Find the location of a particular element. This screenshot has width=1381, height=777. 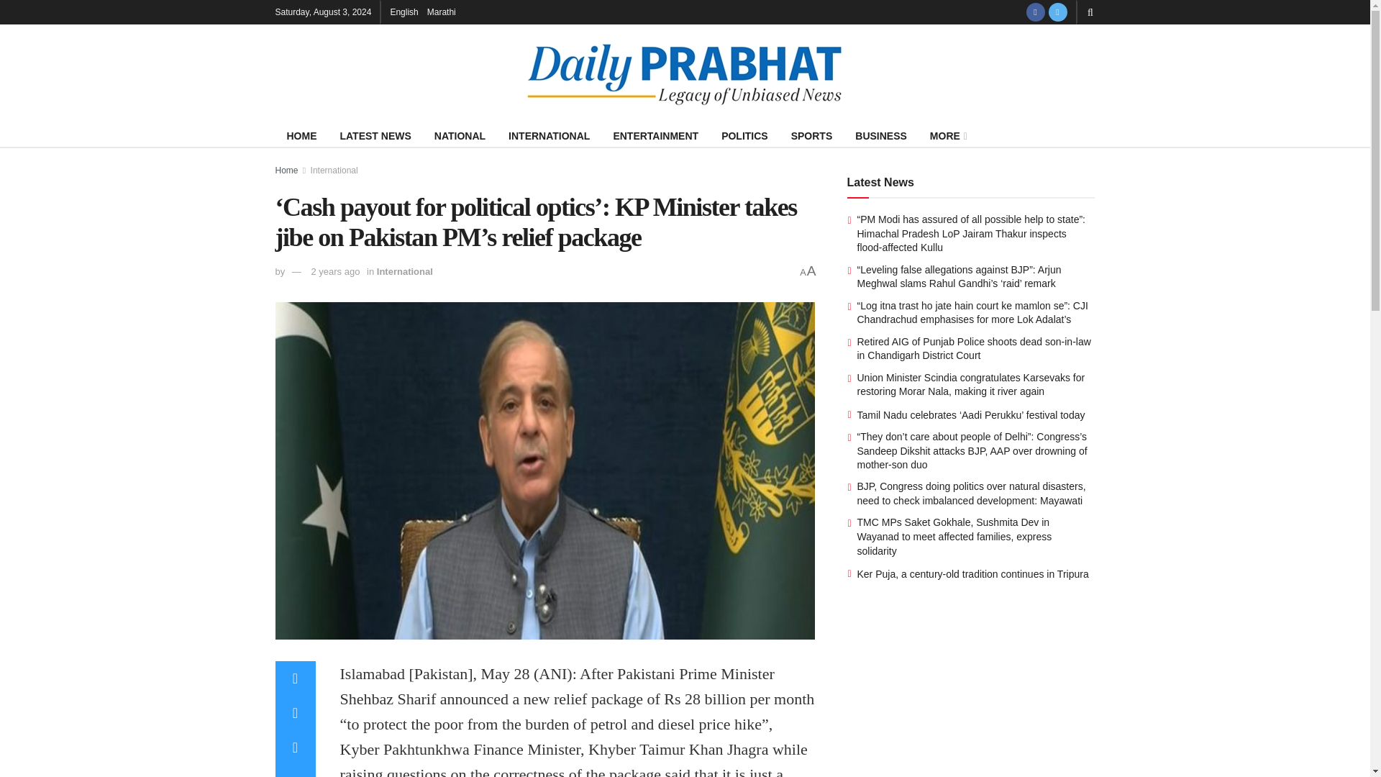

International is located at coordinates (334, 171).